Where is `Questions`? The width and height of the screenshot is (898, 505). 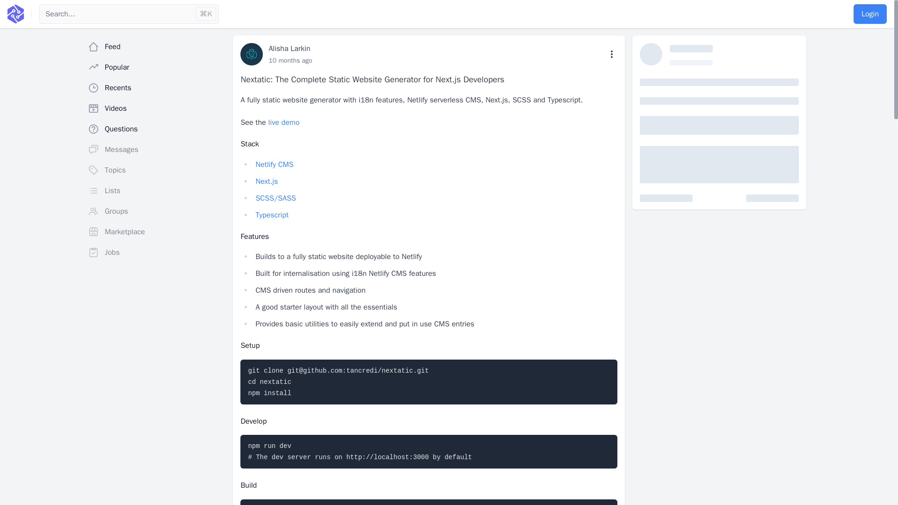
Questions is located at coordinates (156, 129).